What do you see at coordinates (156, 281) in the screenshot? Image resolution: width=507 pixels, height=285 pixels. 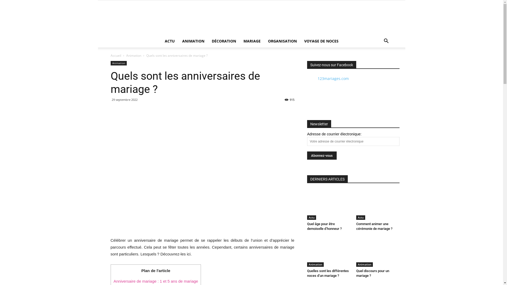 I see `Anniversaire de mariage : 1 et 5 ans de mariage` at bounding box center [156, 281].